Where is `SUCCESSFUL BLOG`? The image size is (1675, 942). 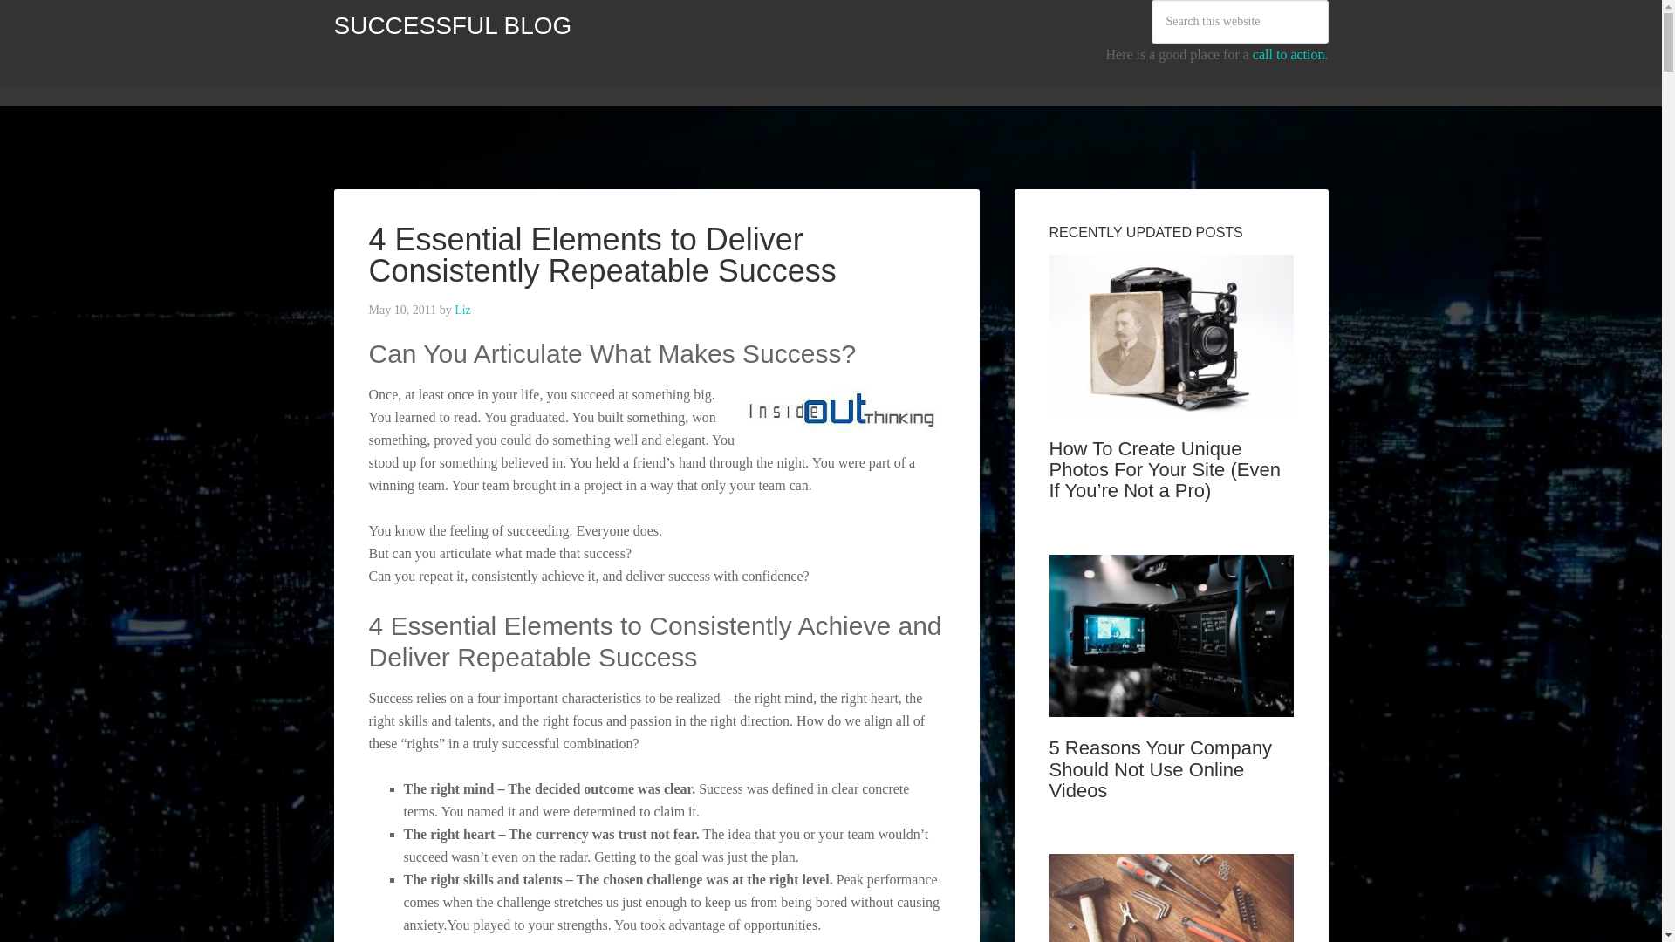
SUCCESSFUL BLOG is located at coordinates (452, 26).